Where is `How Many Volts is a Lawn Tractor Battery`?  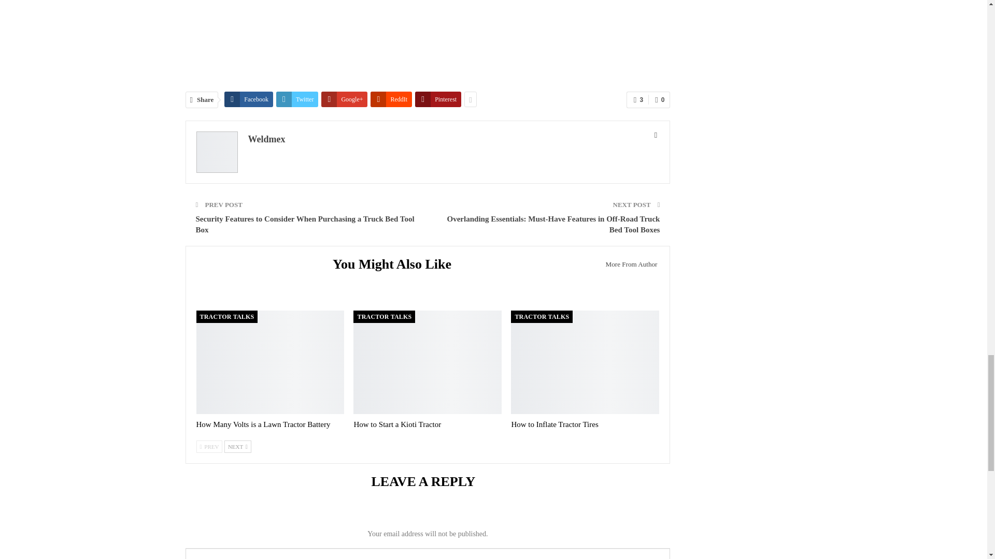 How Many Volts is a Lawn Tractor Battery is located at coordinates (263, 424).